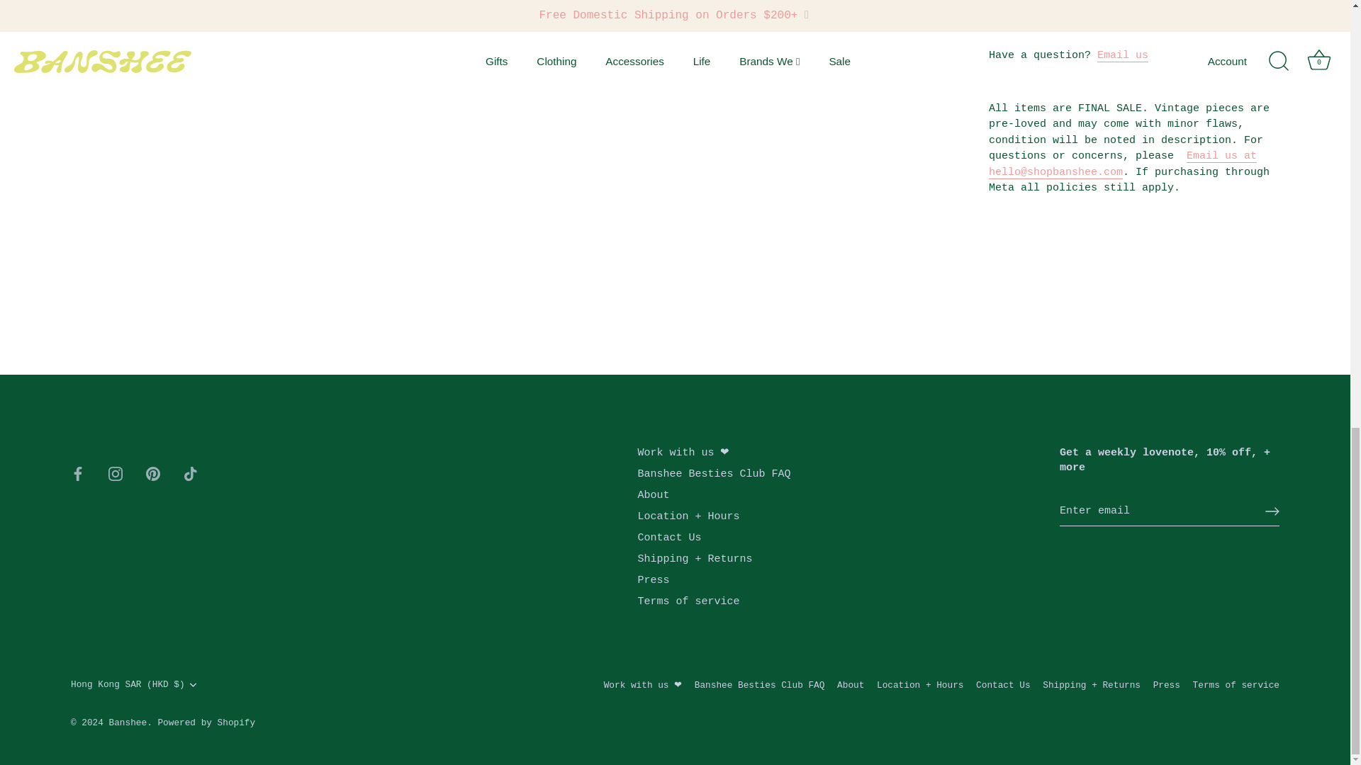  What do you see at coordinates (1272, 511) in the screenshot?
I see `RIGHT ARROW LONG` at bounding box center [1272, 511].